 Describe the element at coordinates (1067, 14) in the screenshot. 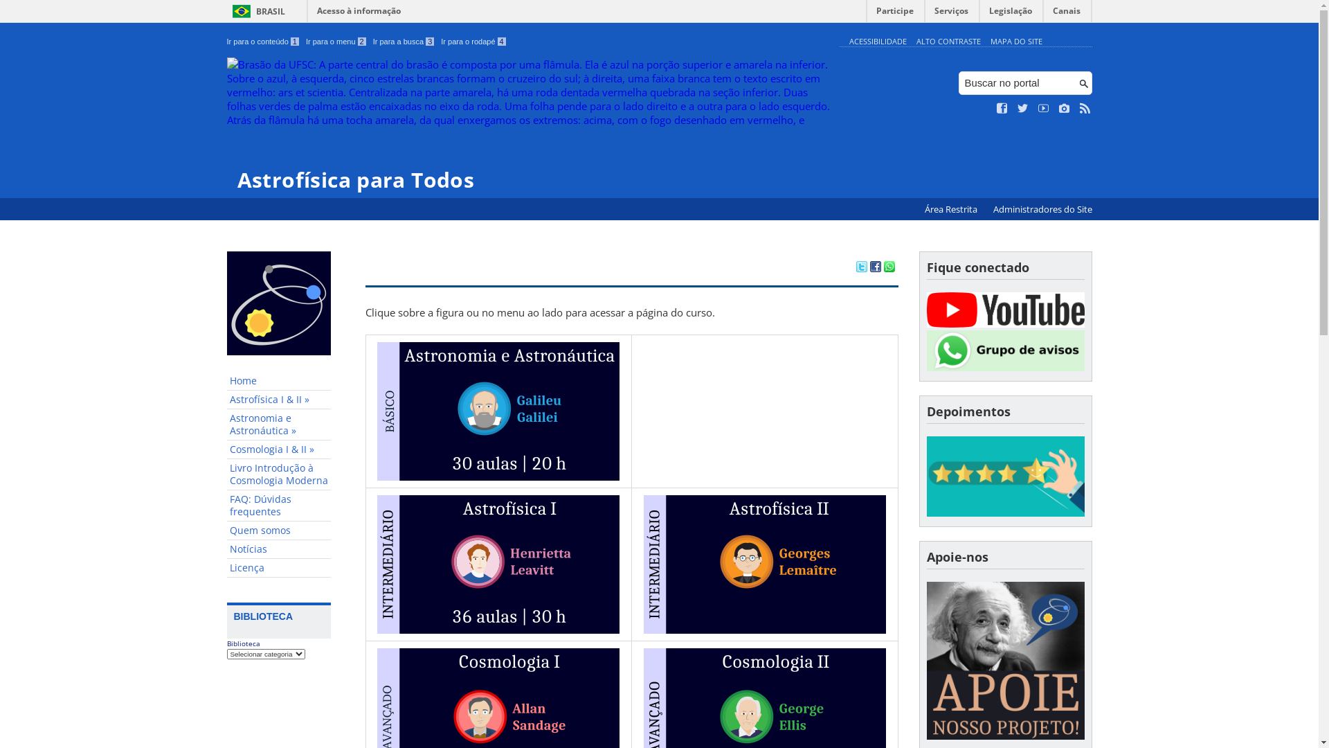

I see `Canais` at that location.